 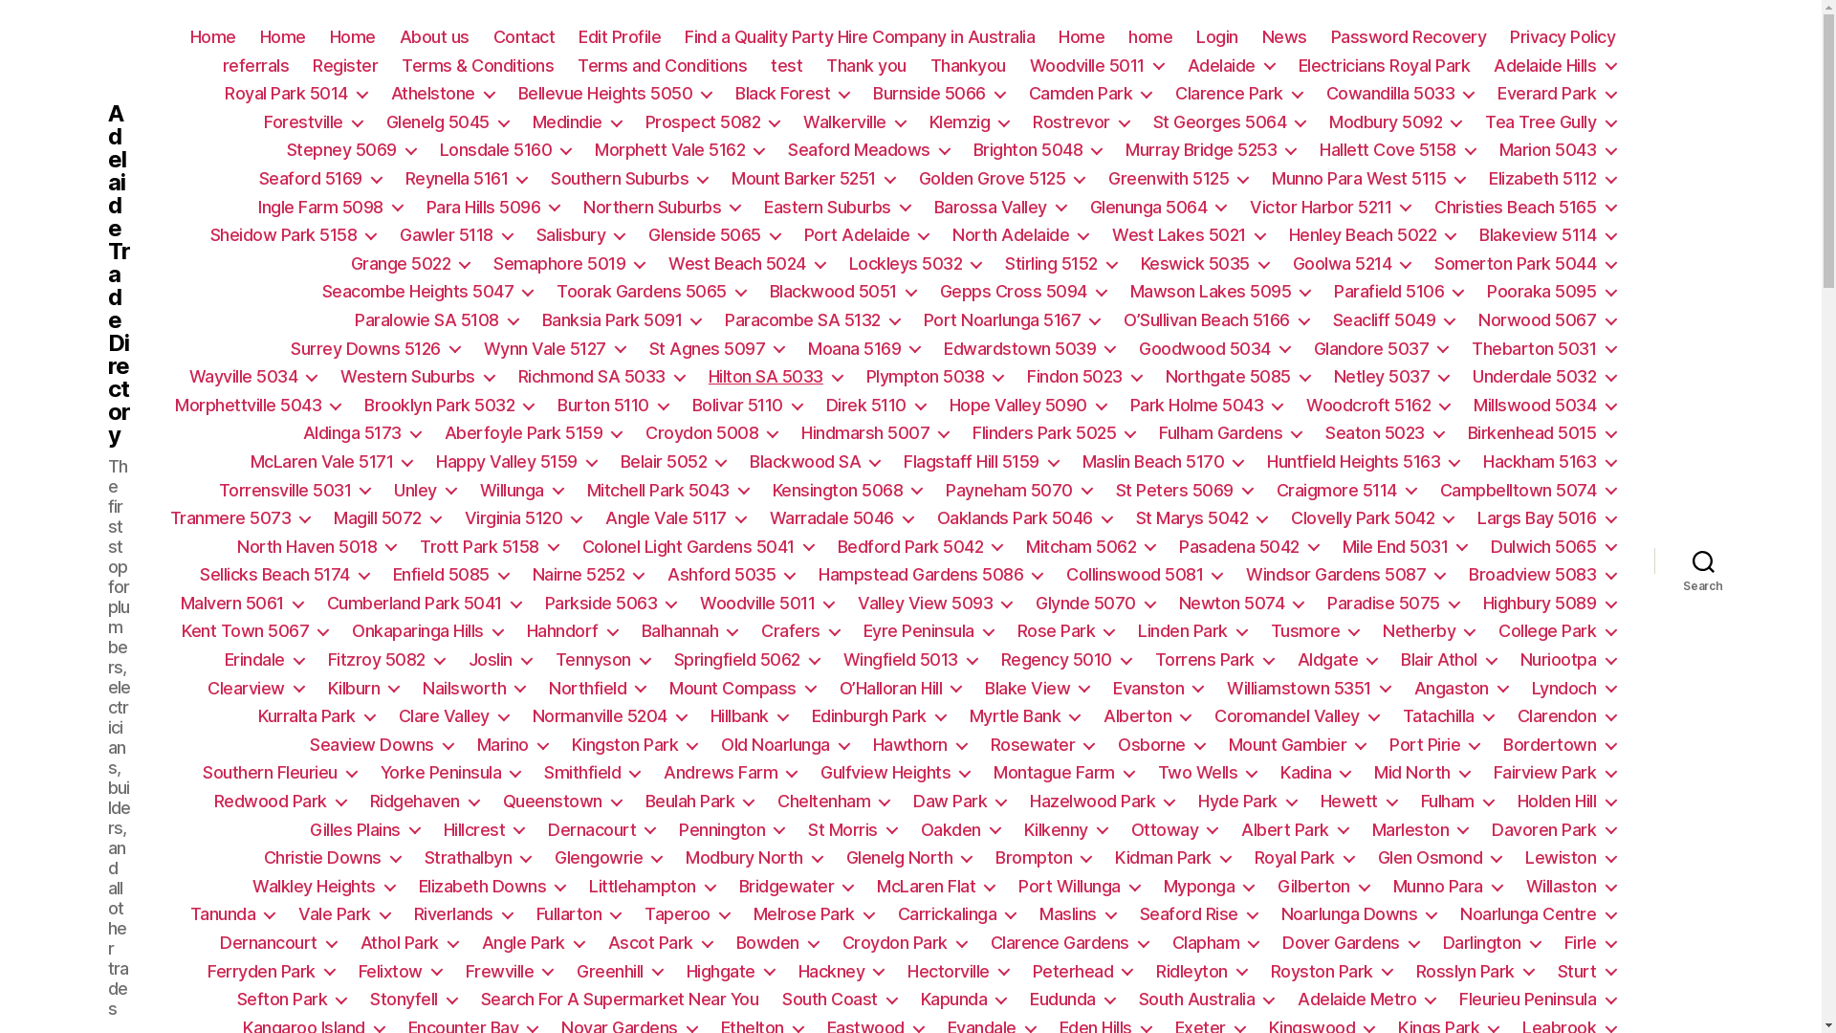 I want to click on North Adelaide, so click(x=1020, y=235).